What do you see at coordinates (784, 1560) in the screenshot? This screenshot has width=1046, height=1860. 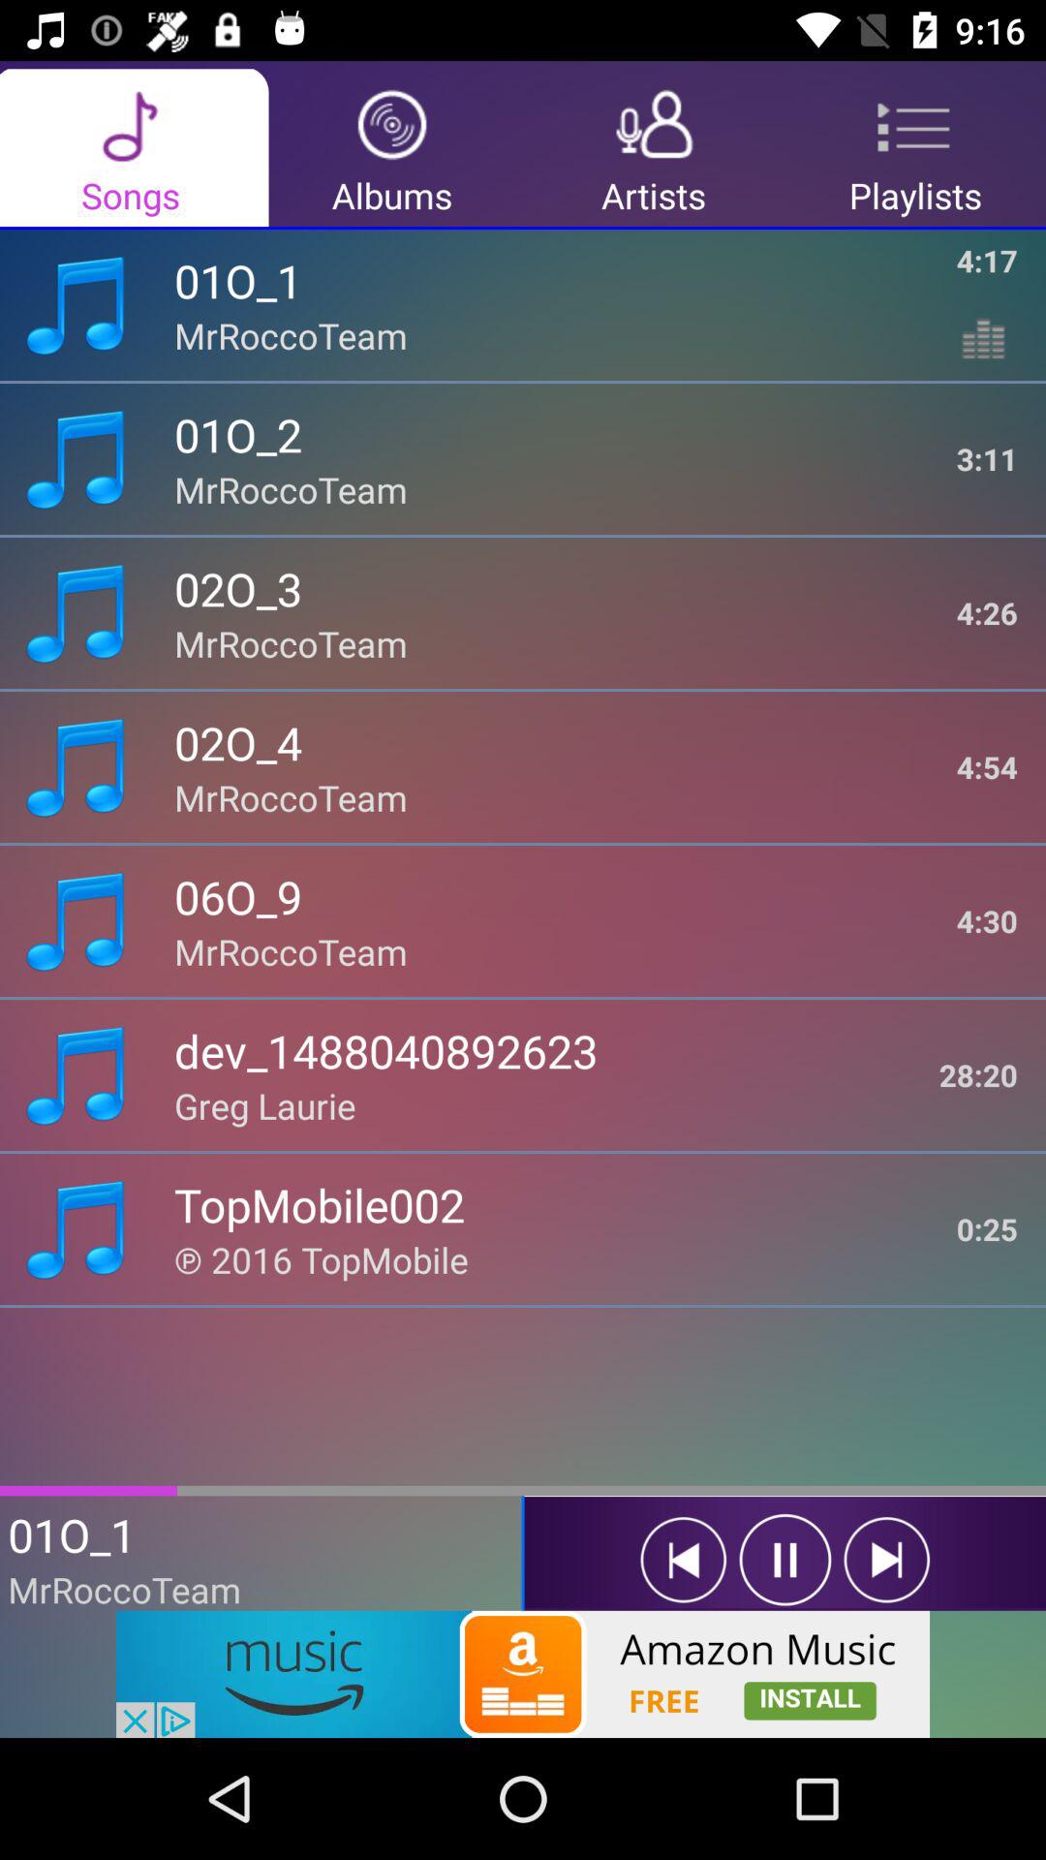 I see `pause the song` at bounding box center [784, 1560].